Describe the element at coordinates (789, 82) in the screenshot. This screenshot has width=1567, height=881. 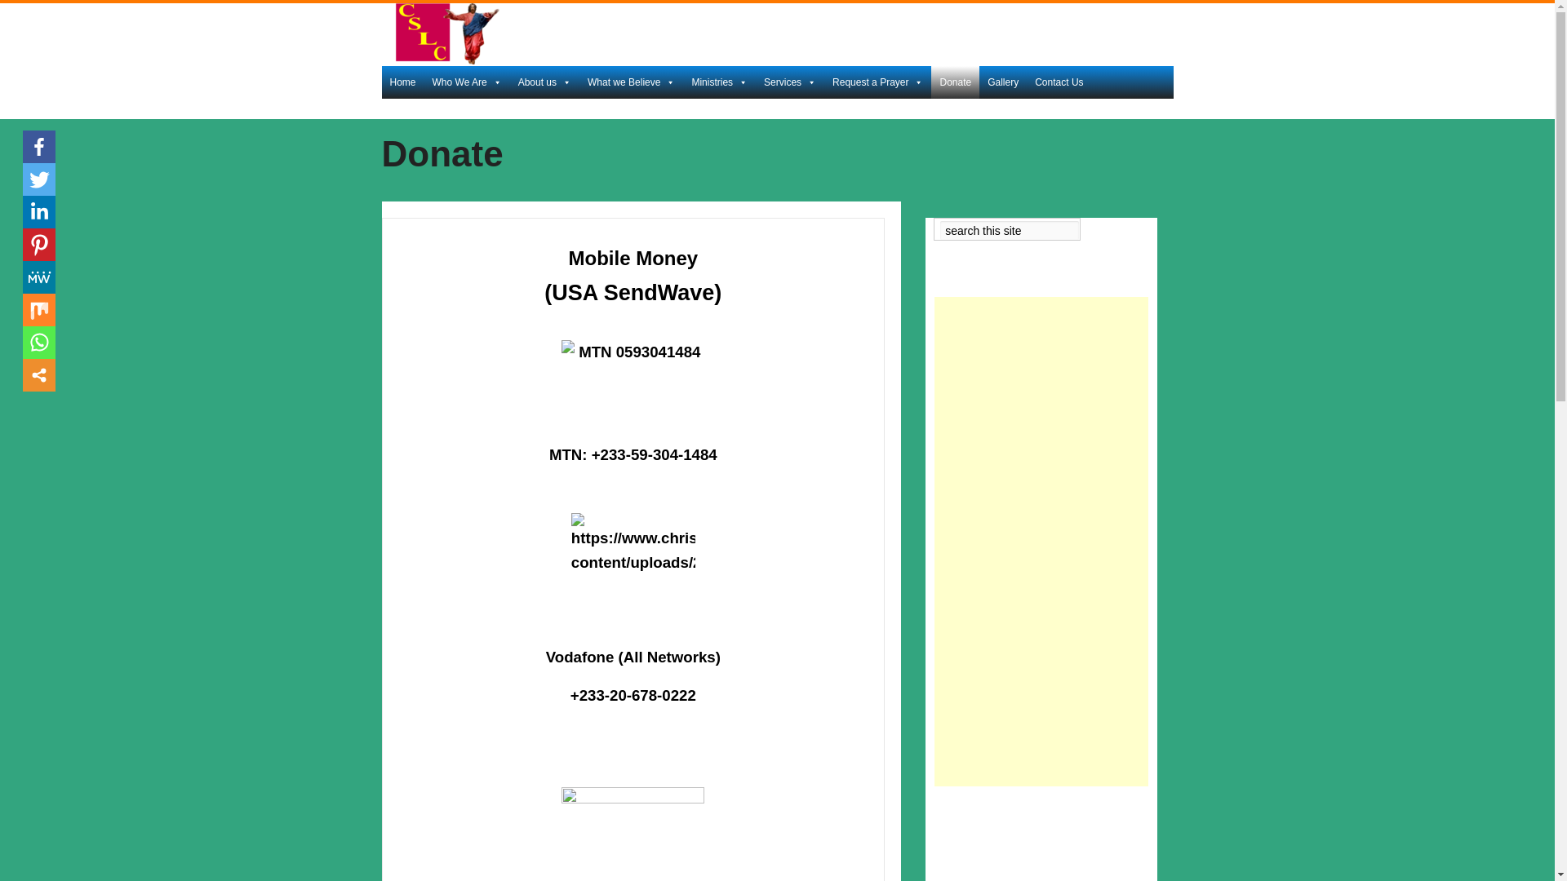
I see `Services` at that location.